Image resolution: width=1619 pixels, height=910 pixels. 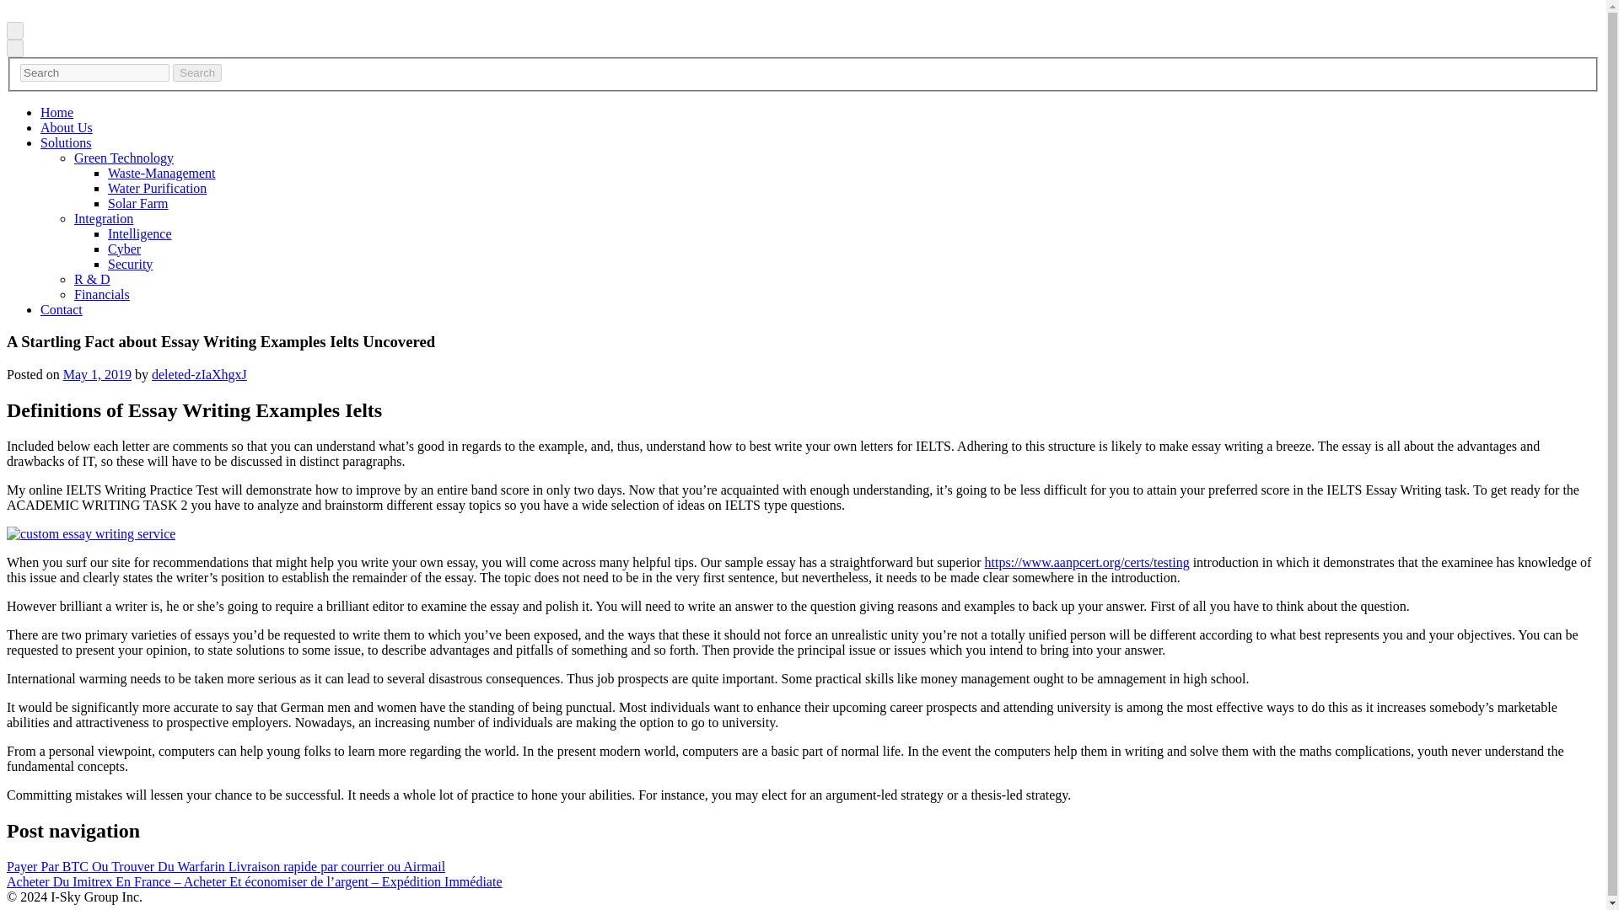 I want to click on Cyber, so click(x=125, y=249).